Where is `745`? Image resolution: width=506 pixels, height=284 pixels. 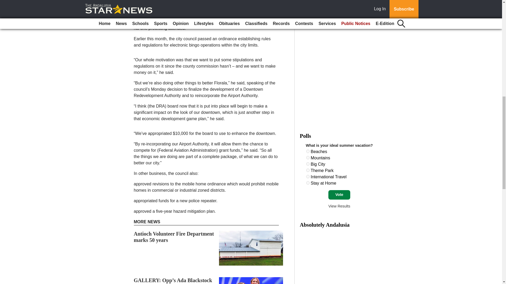
745 is located at coordinates (308, 157).